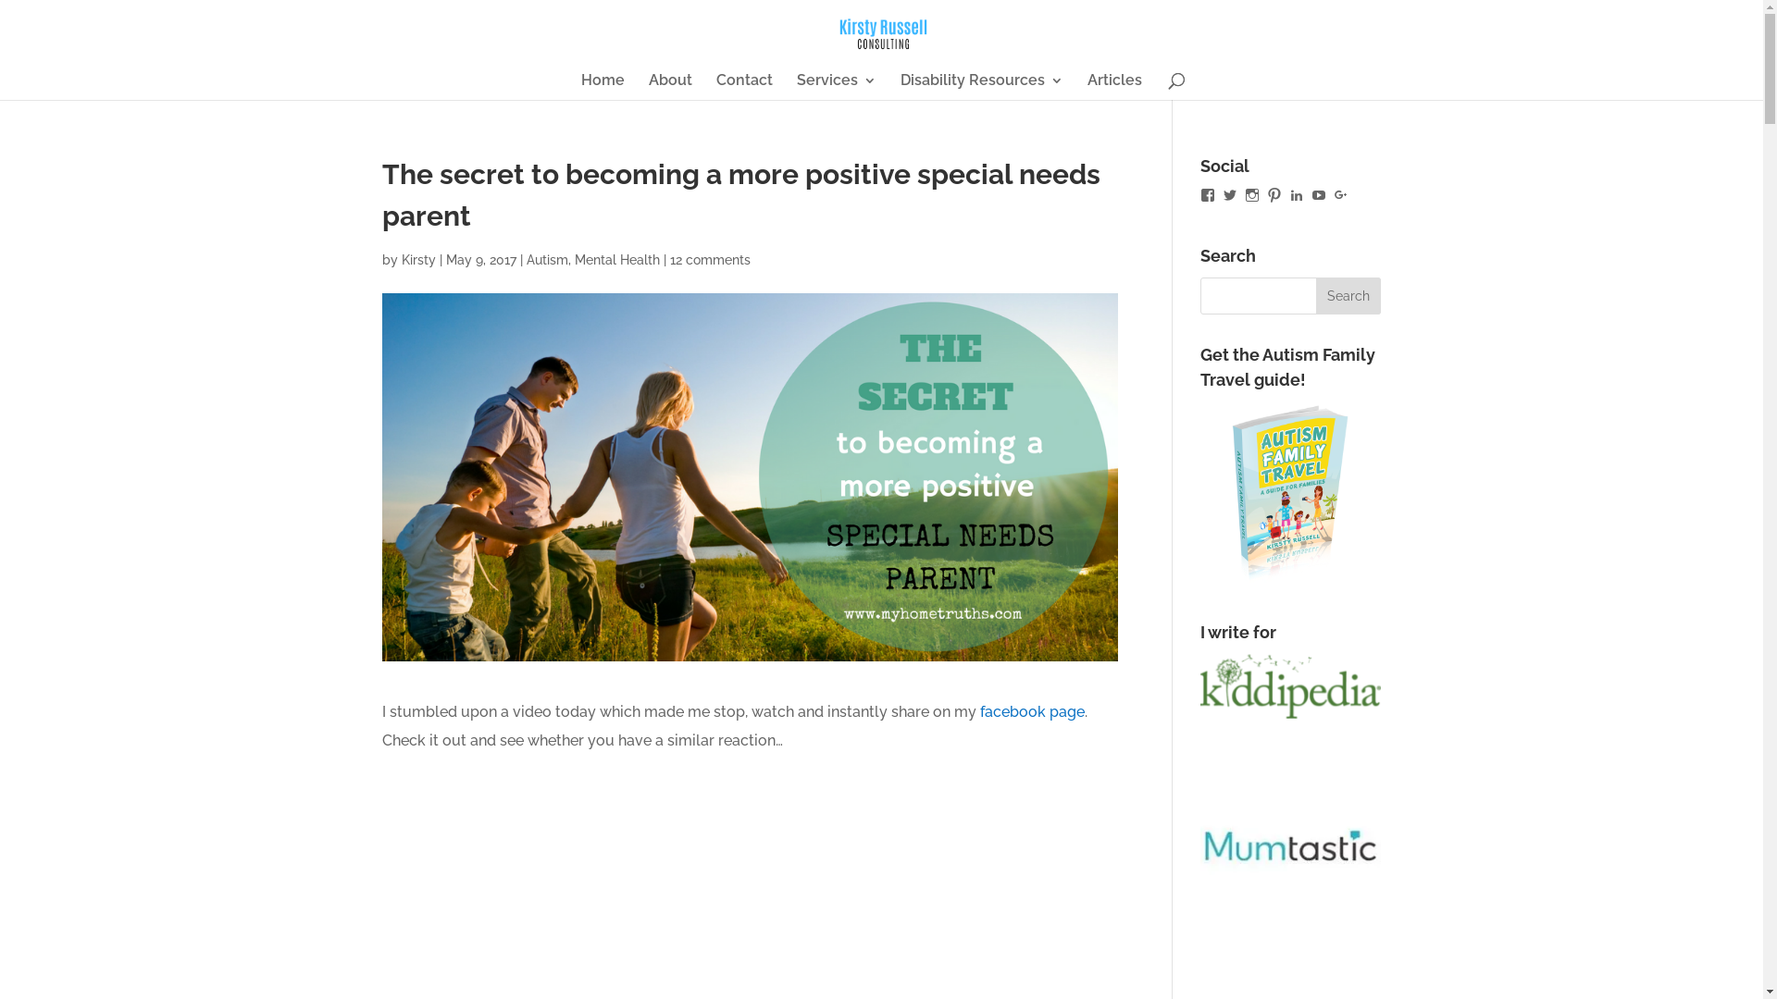  Describe the element at coordinates (1208, 195) in the screenshot. I see `Facebook` at that location.